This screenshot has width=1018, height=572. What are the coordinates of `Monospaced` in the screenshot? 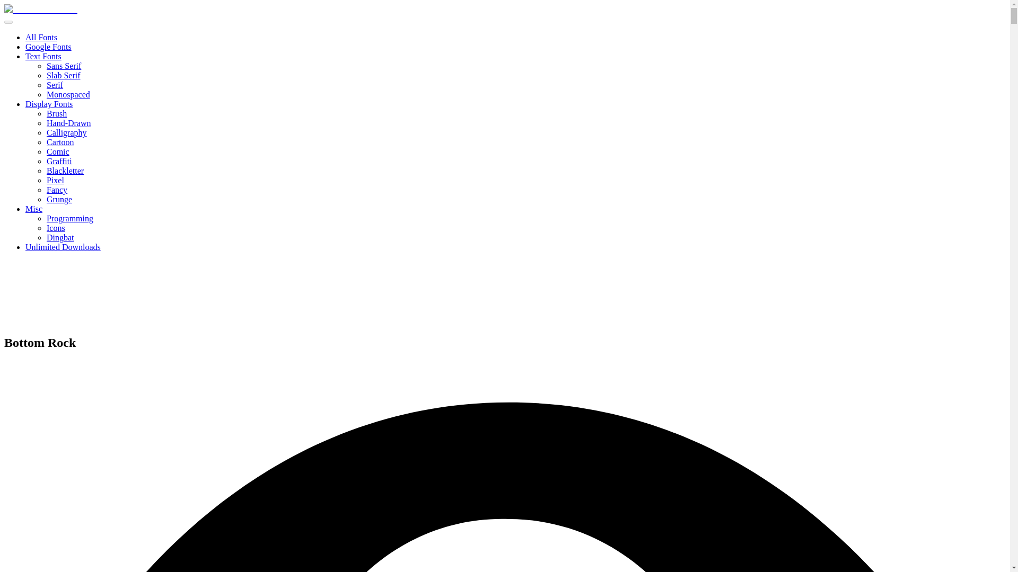 It's located at (68, 94).